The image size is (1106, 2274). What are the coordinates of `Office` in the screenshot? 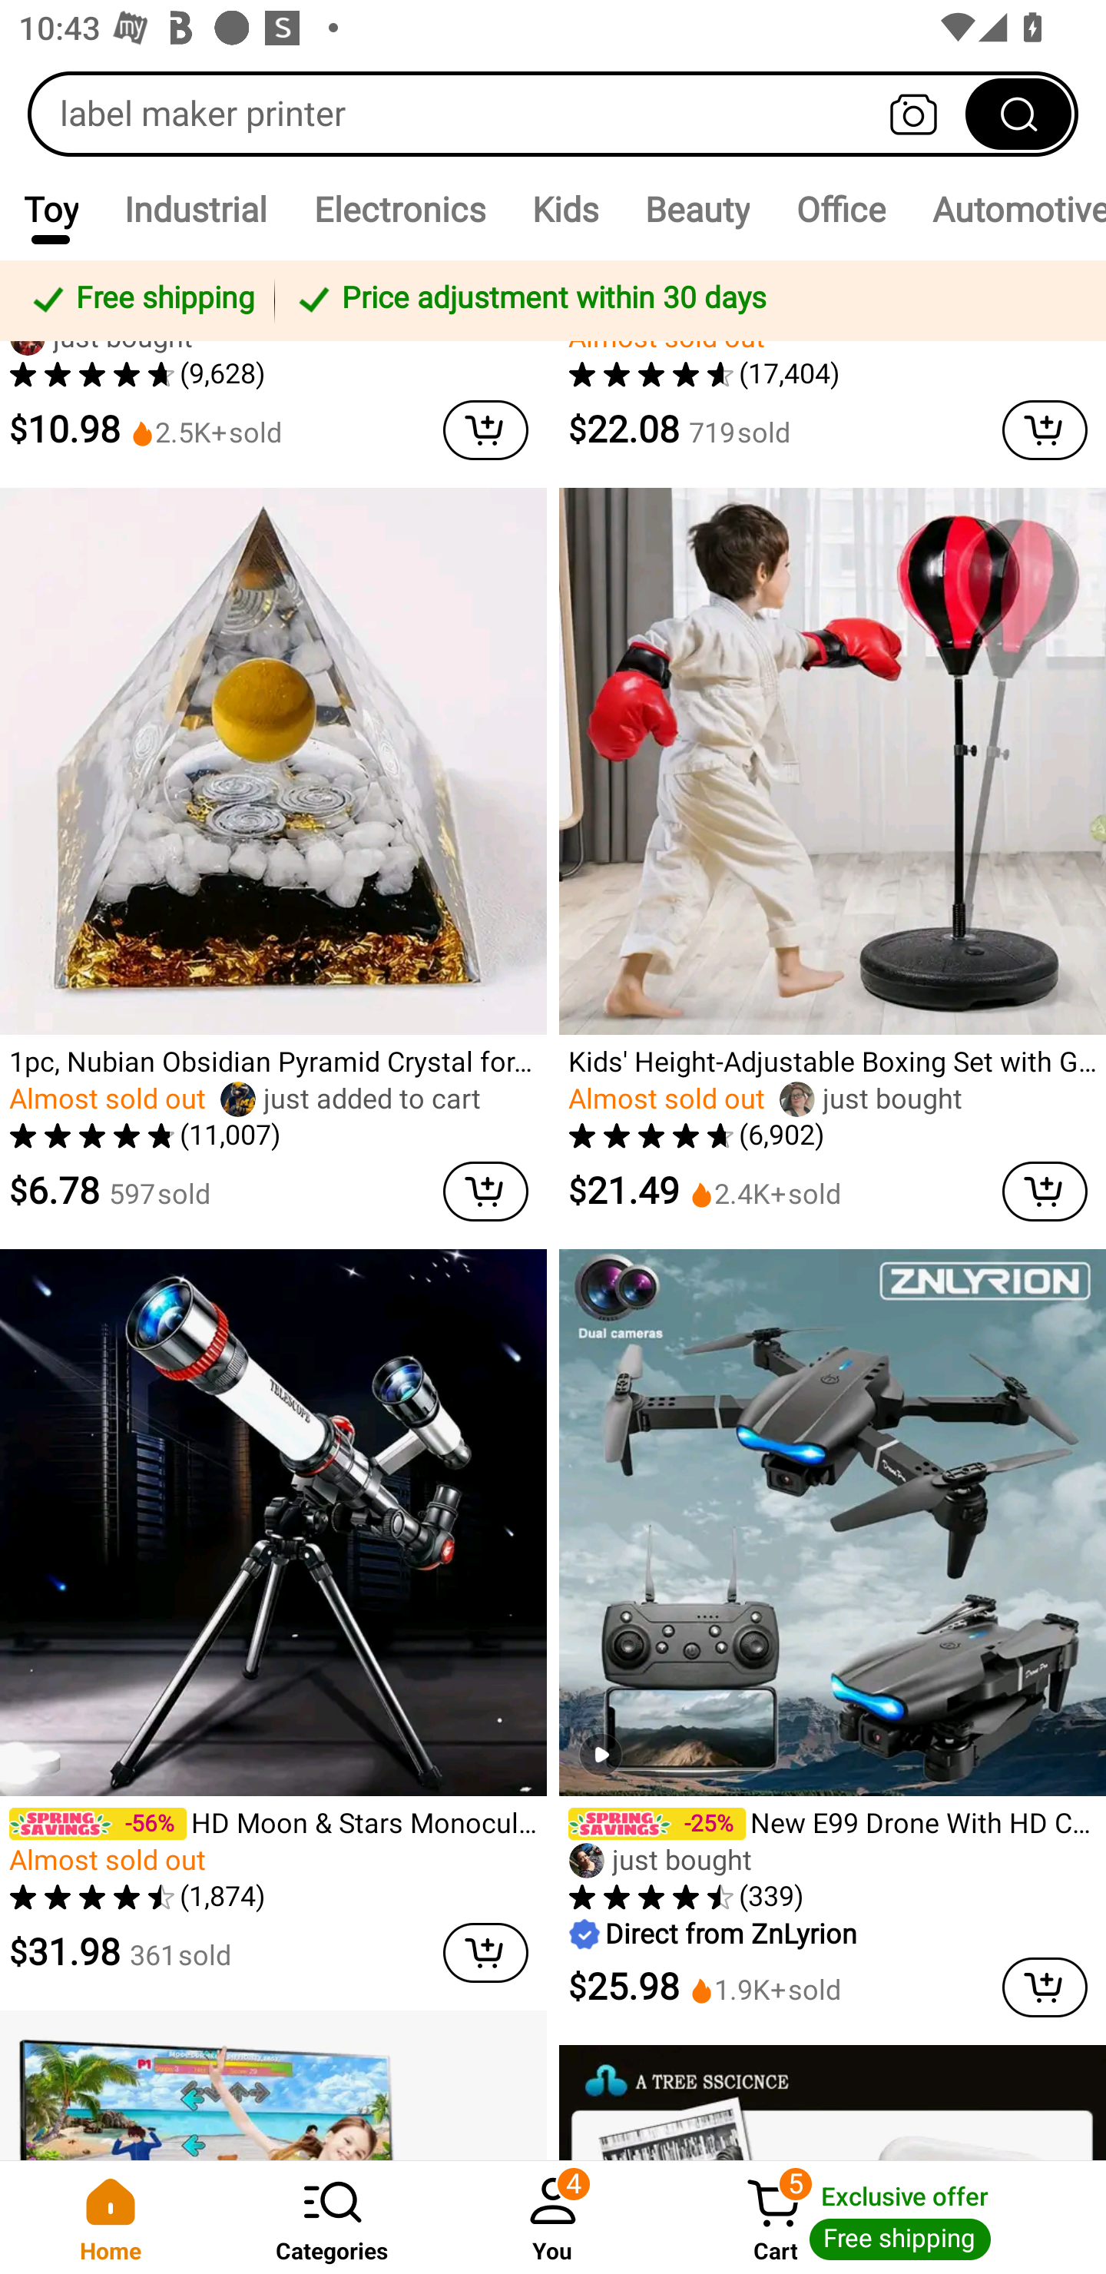 It's located at (840, 209).